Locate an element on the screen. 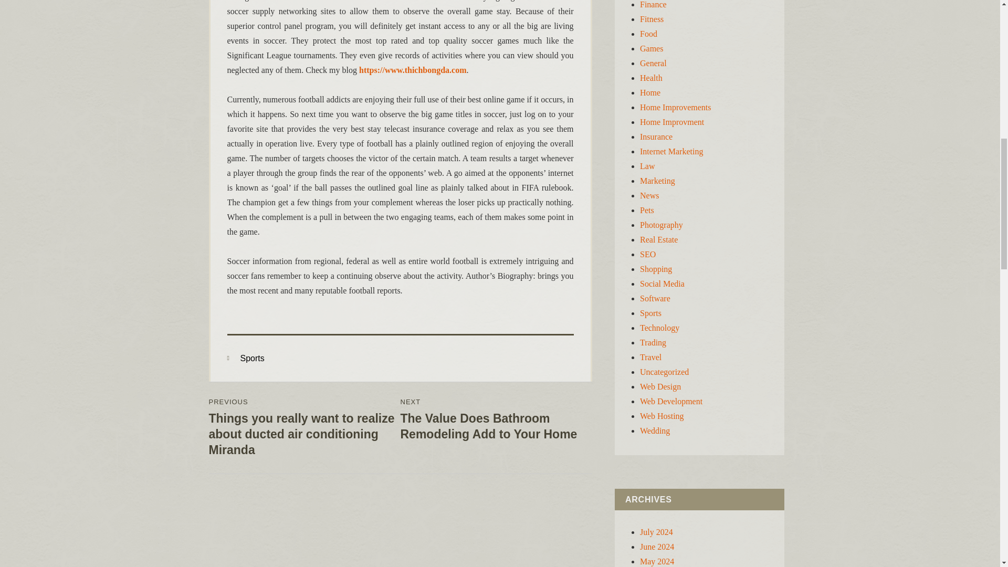 This screenshot has height=567, width=1008. Health is located at coordinates (651, 78).